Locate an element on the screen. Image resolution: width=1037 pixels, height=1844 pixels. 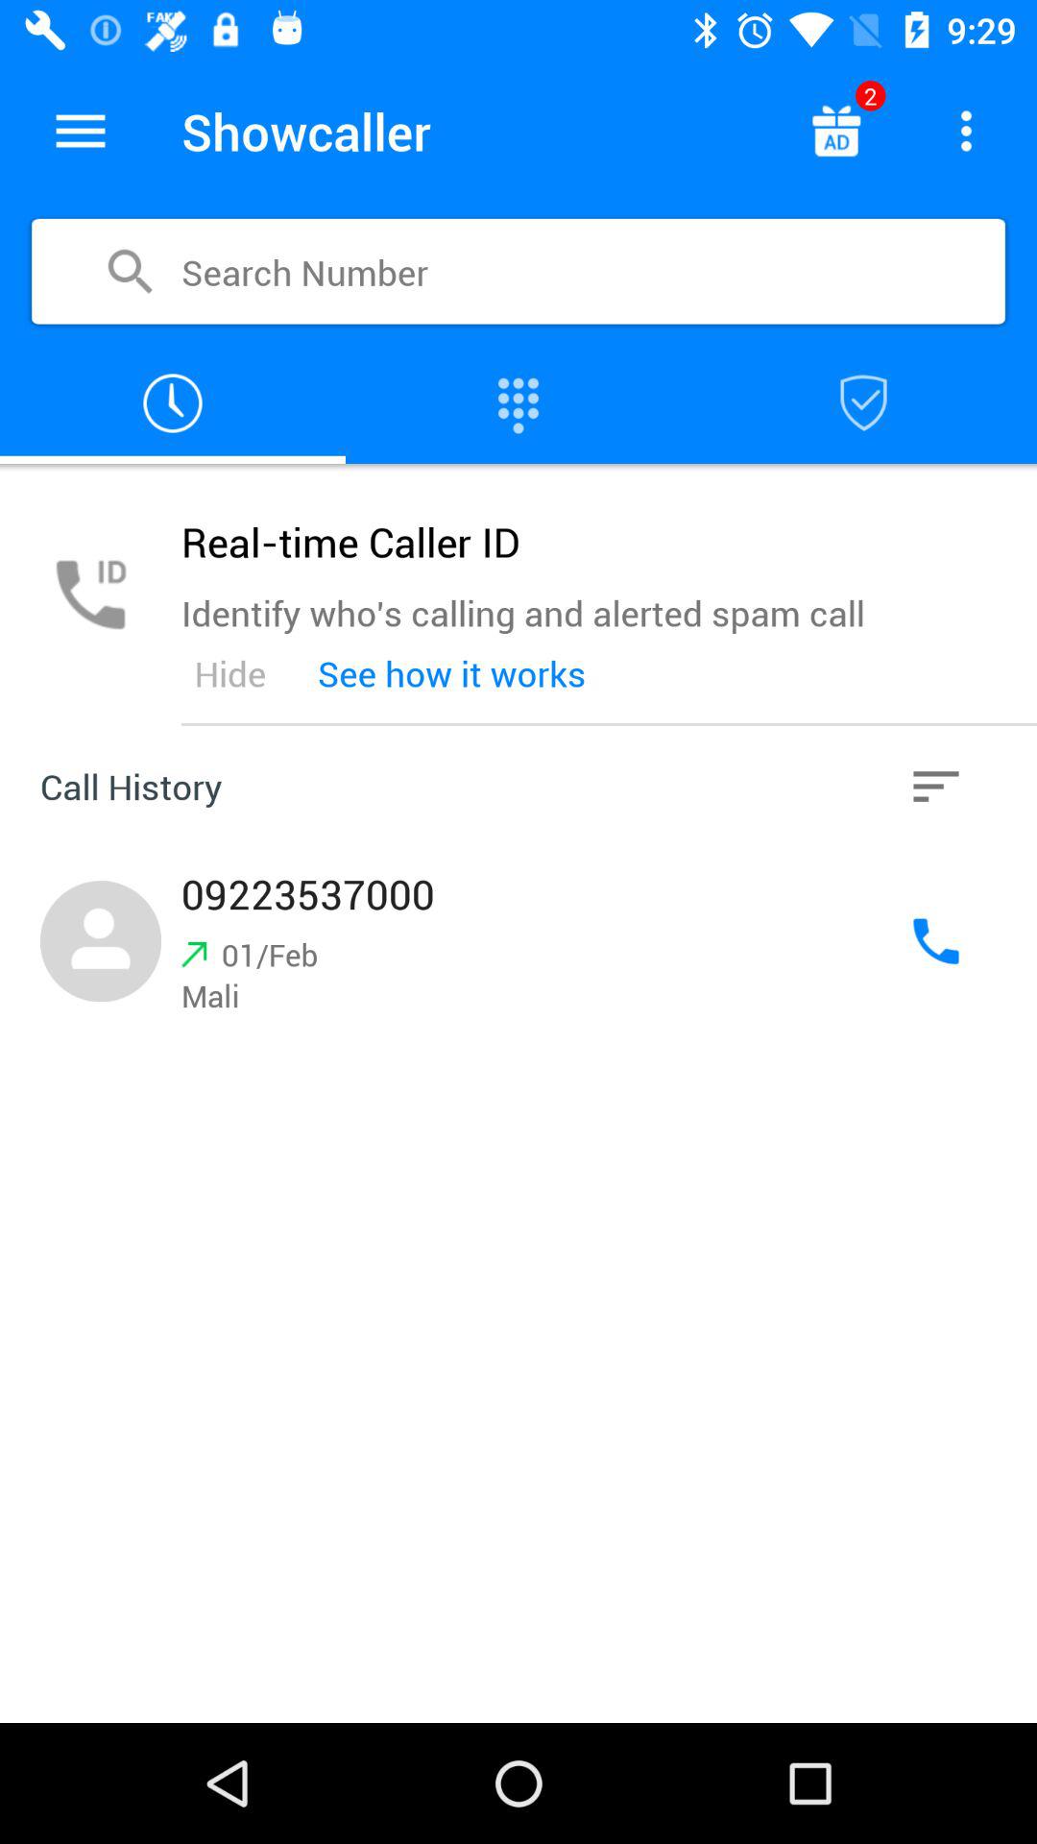
history option is located at coordinates (936, 787).